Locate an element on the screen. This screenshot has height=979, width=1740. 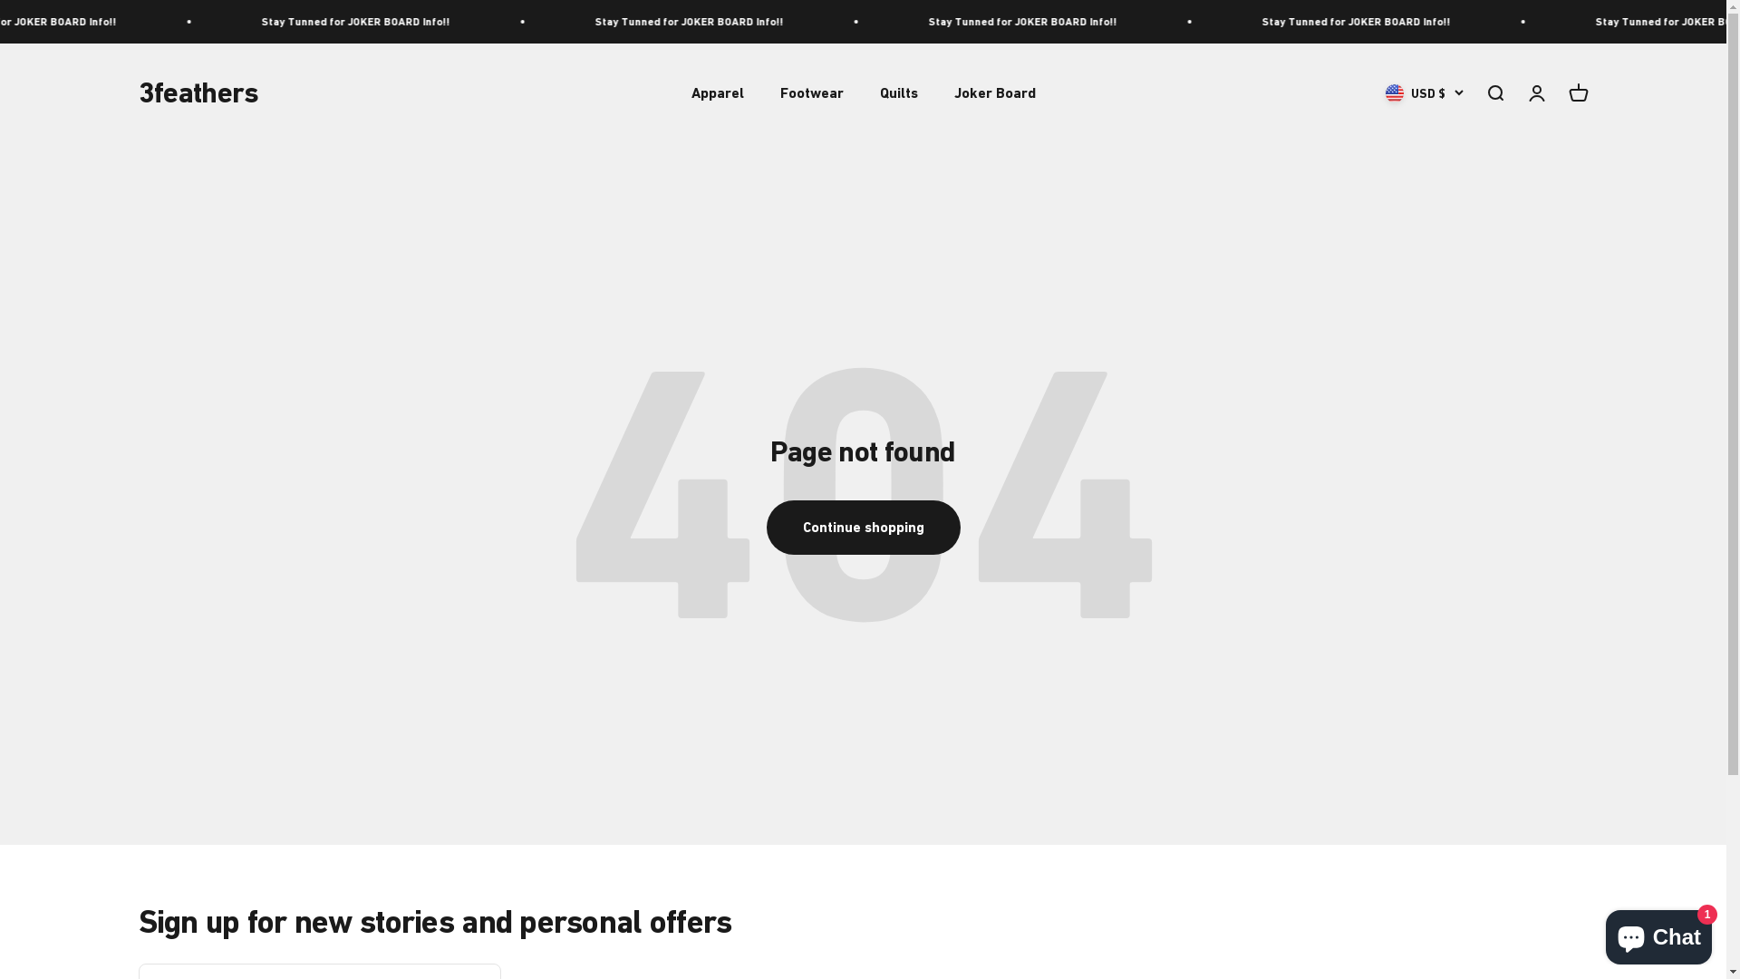
Open search is located at coordinates (1494, 93).